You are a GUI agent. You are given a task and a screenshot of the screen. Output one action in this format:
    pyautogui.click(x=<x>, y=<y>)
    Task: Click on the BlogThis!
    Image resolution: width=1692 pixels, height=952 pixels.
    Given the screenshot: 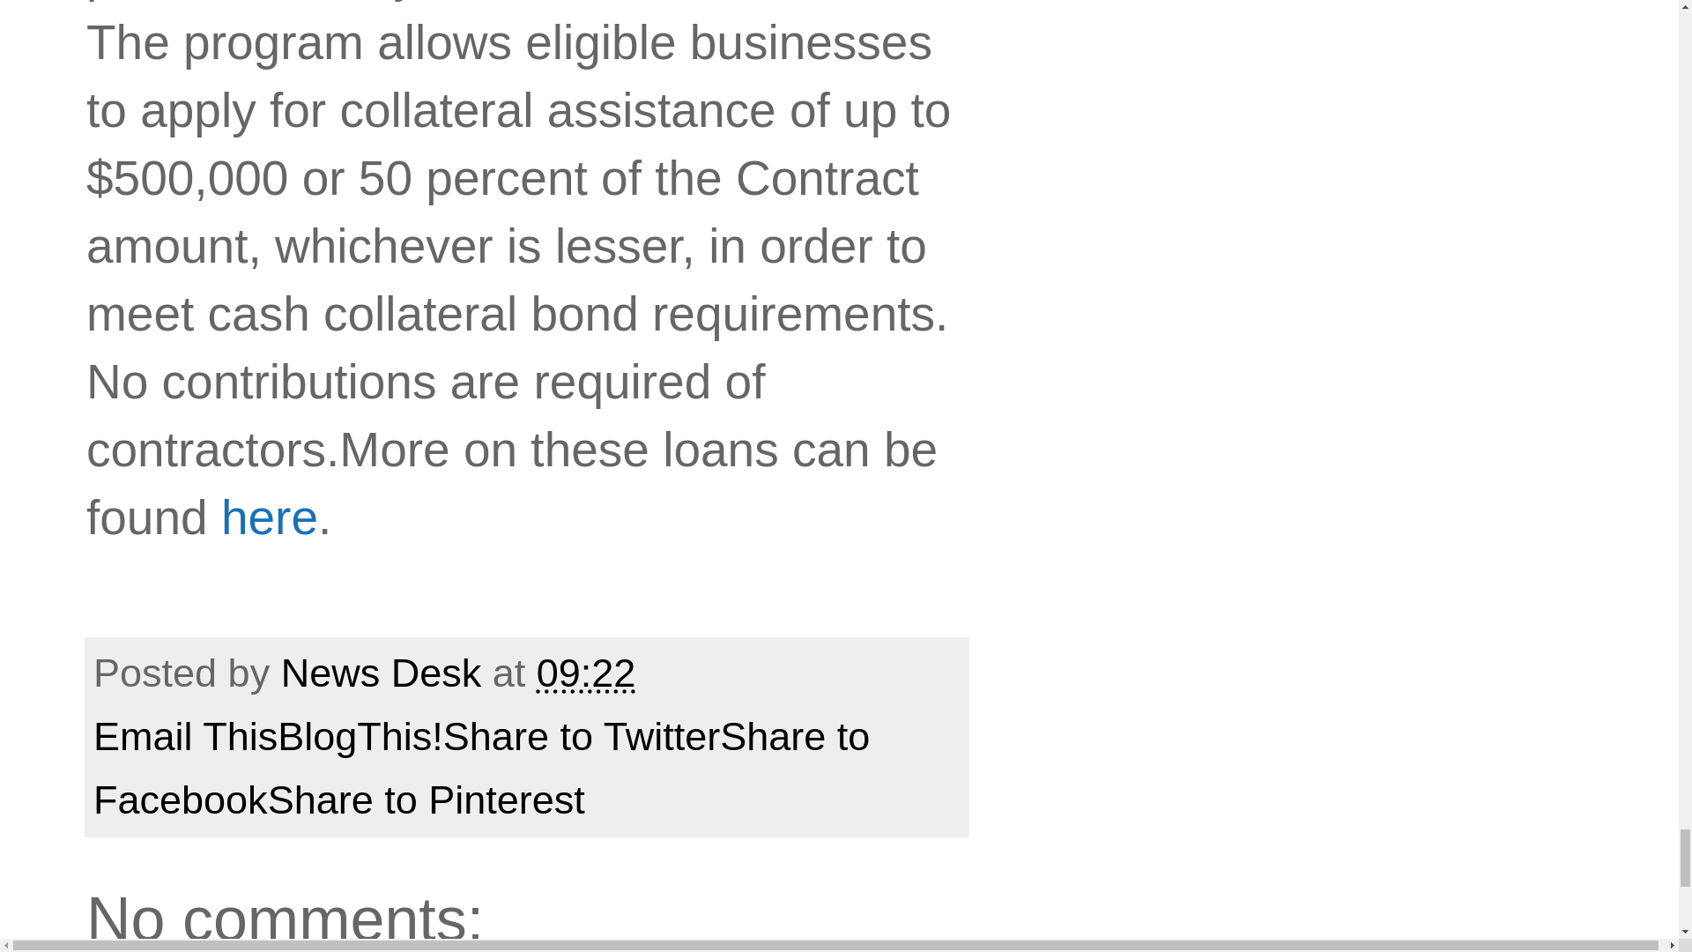 What is the action you would take?
    pyautogui.click(x=360, y=736)
    